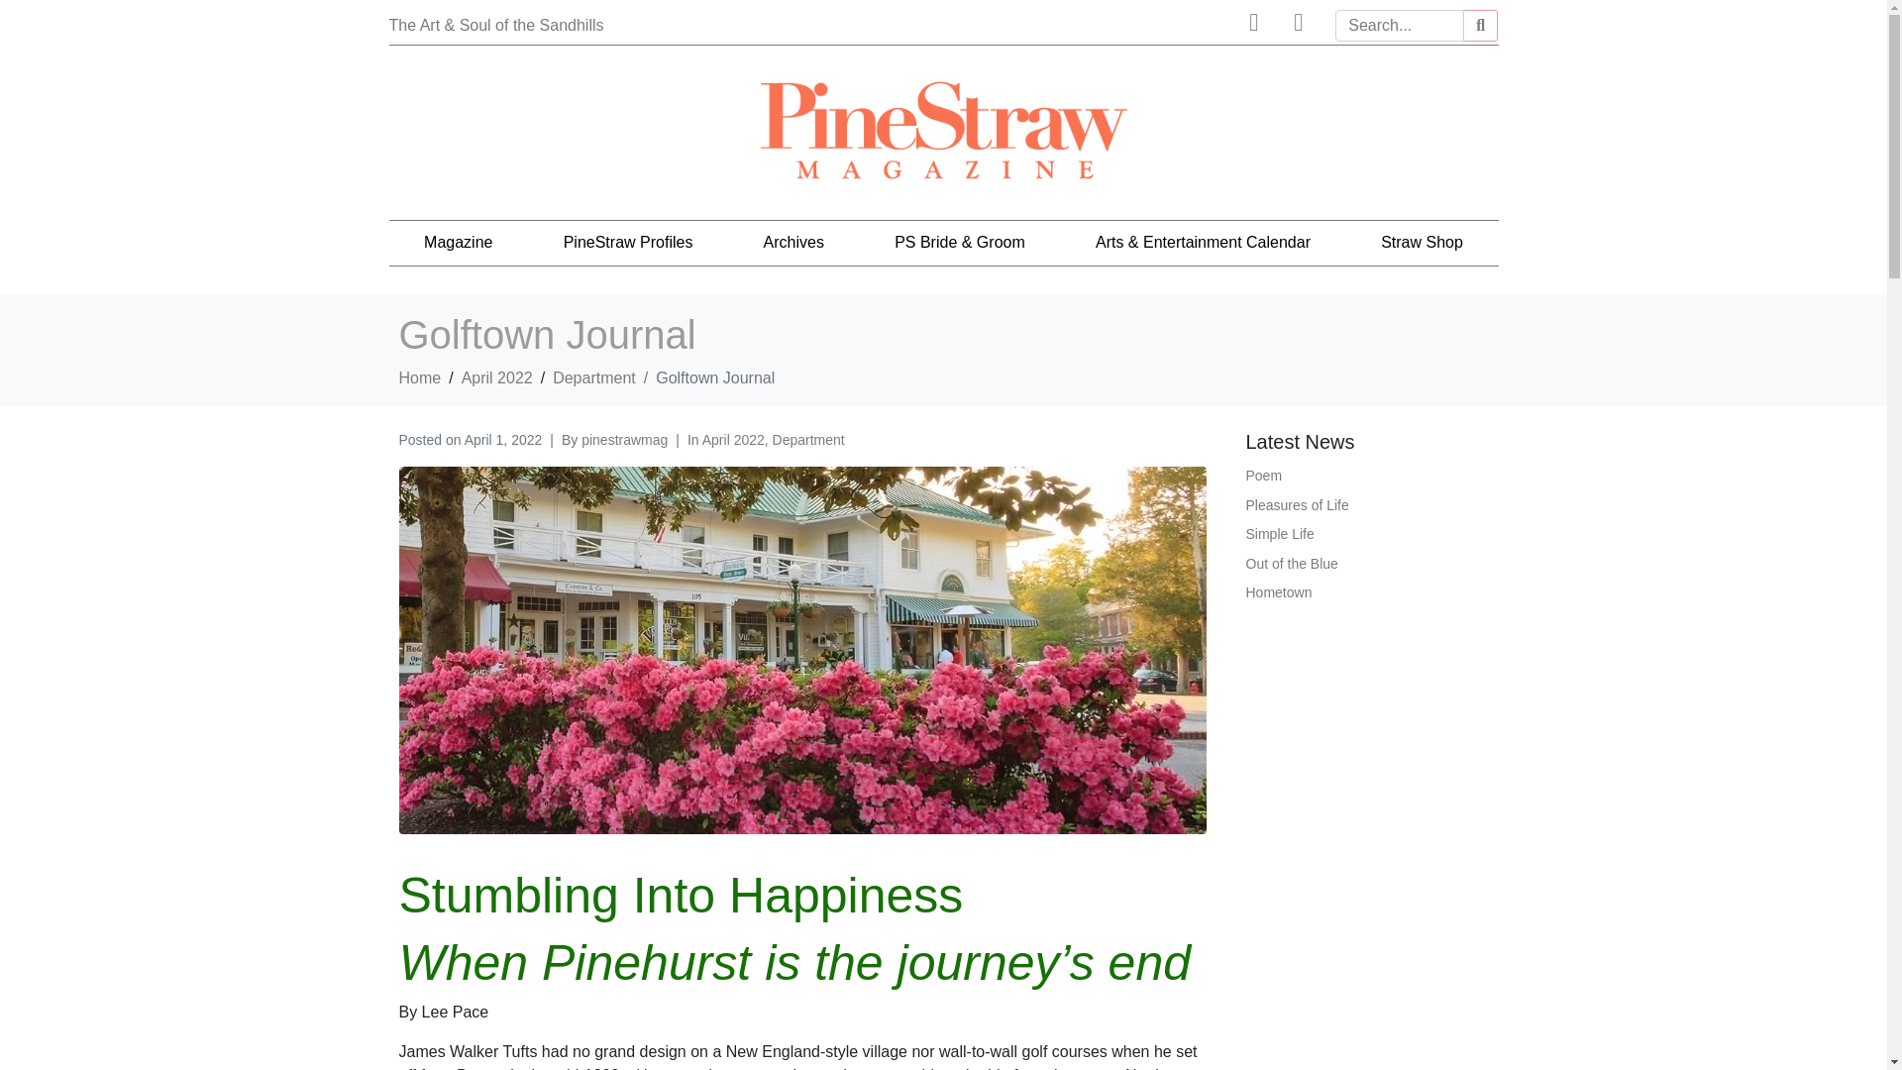 Image resolution: width=1902 pixels, height=1070 pixels. I want to click on Archives, so click(793, 242).